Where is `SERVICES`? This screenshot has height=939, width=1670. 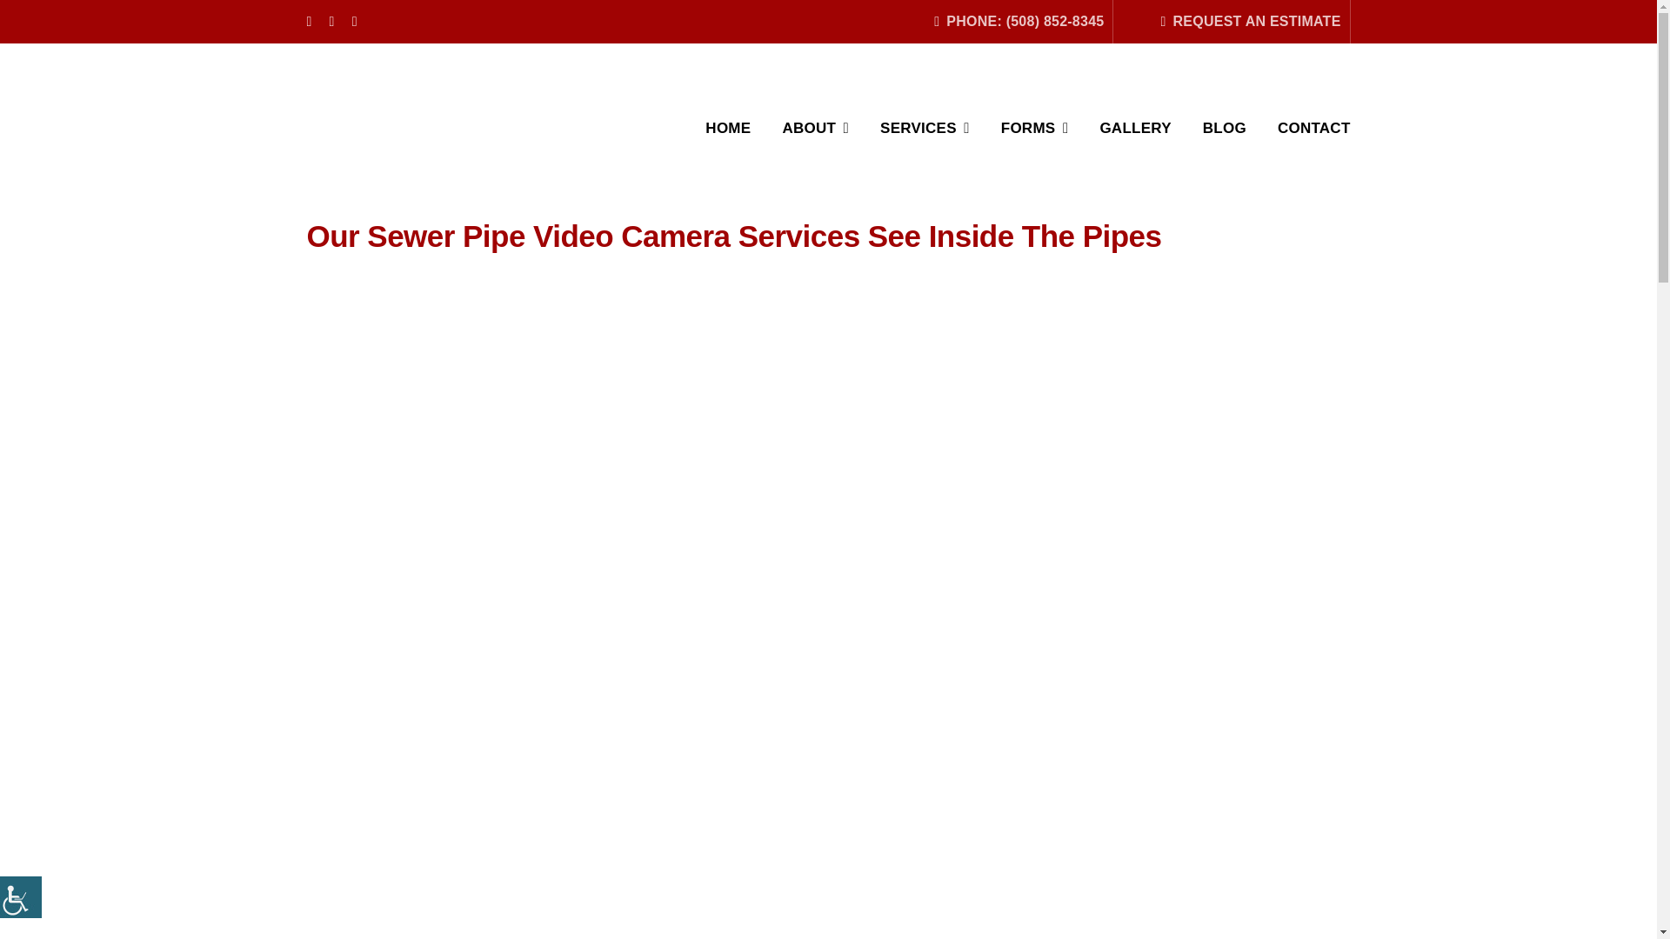
SERVICES is located at coordinates (925, 129).